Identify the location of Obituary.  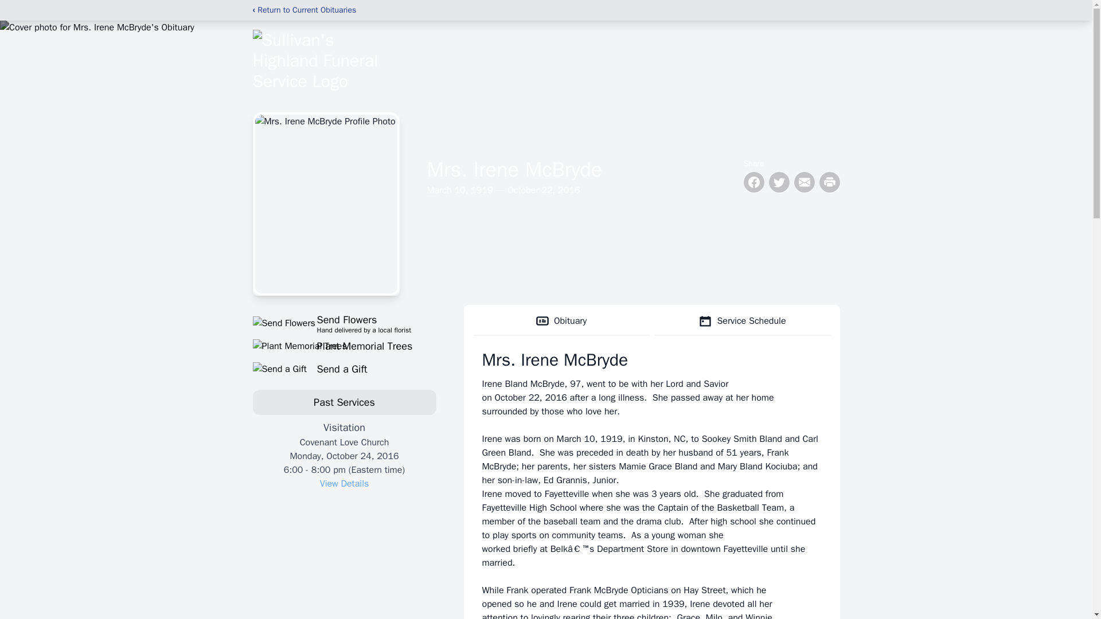
(561, 321).